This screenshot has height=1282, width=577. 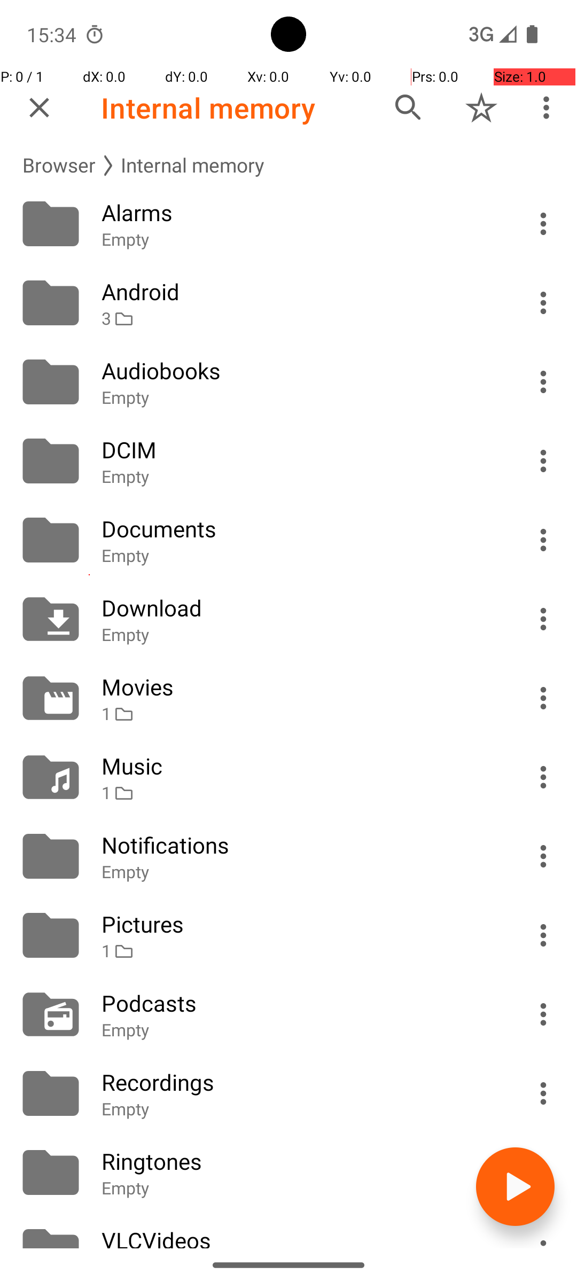 What do you see at coordinates (288, 1172) in the screenshot?
I see `Folder: Ringtones, Empty` at bounding box center [288, 1172].